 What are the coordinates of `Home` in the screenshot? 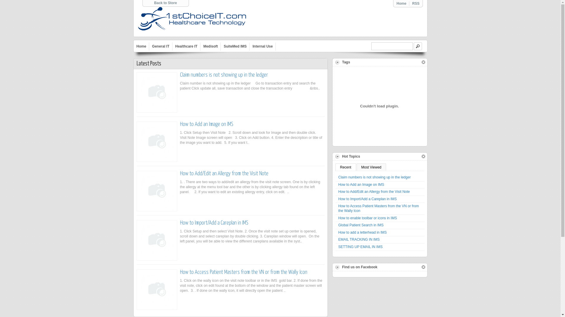 It's located at (141, 46).